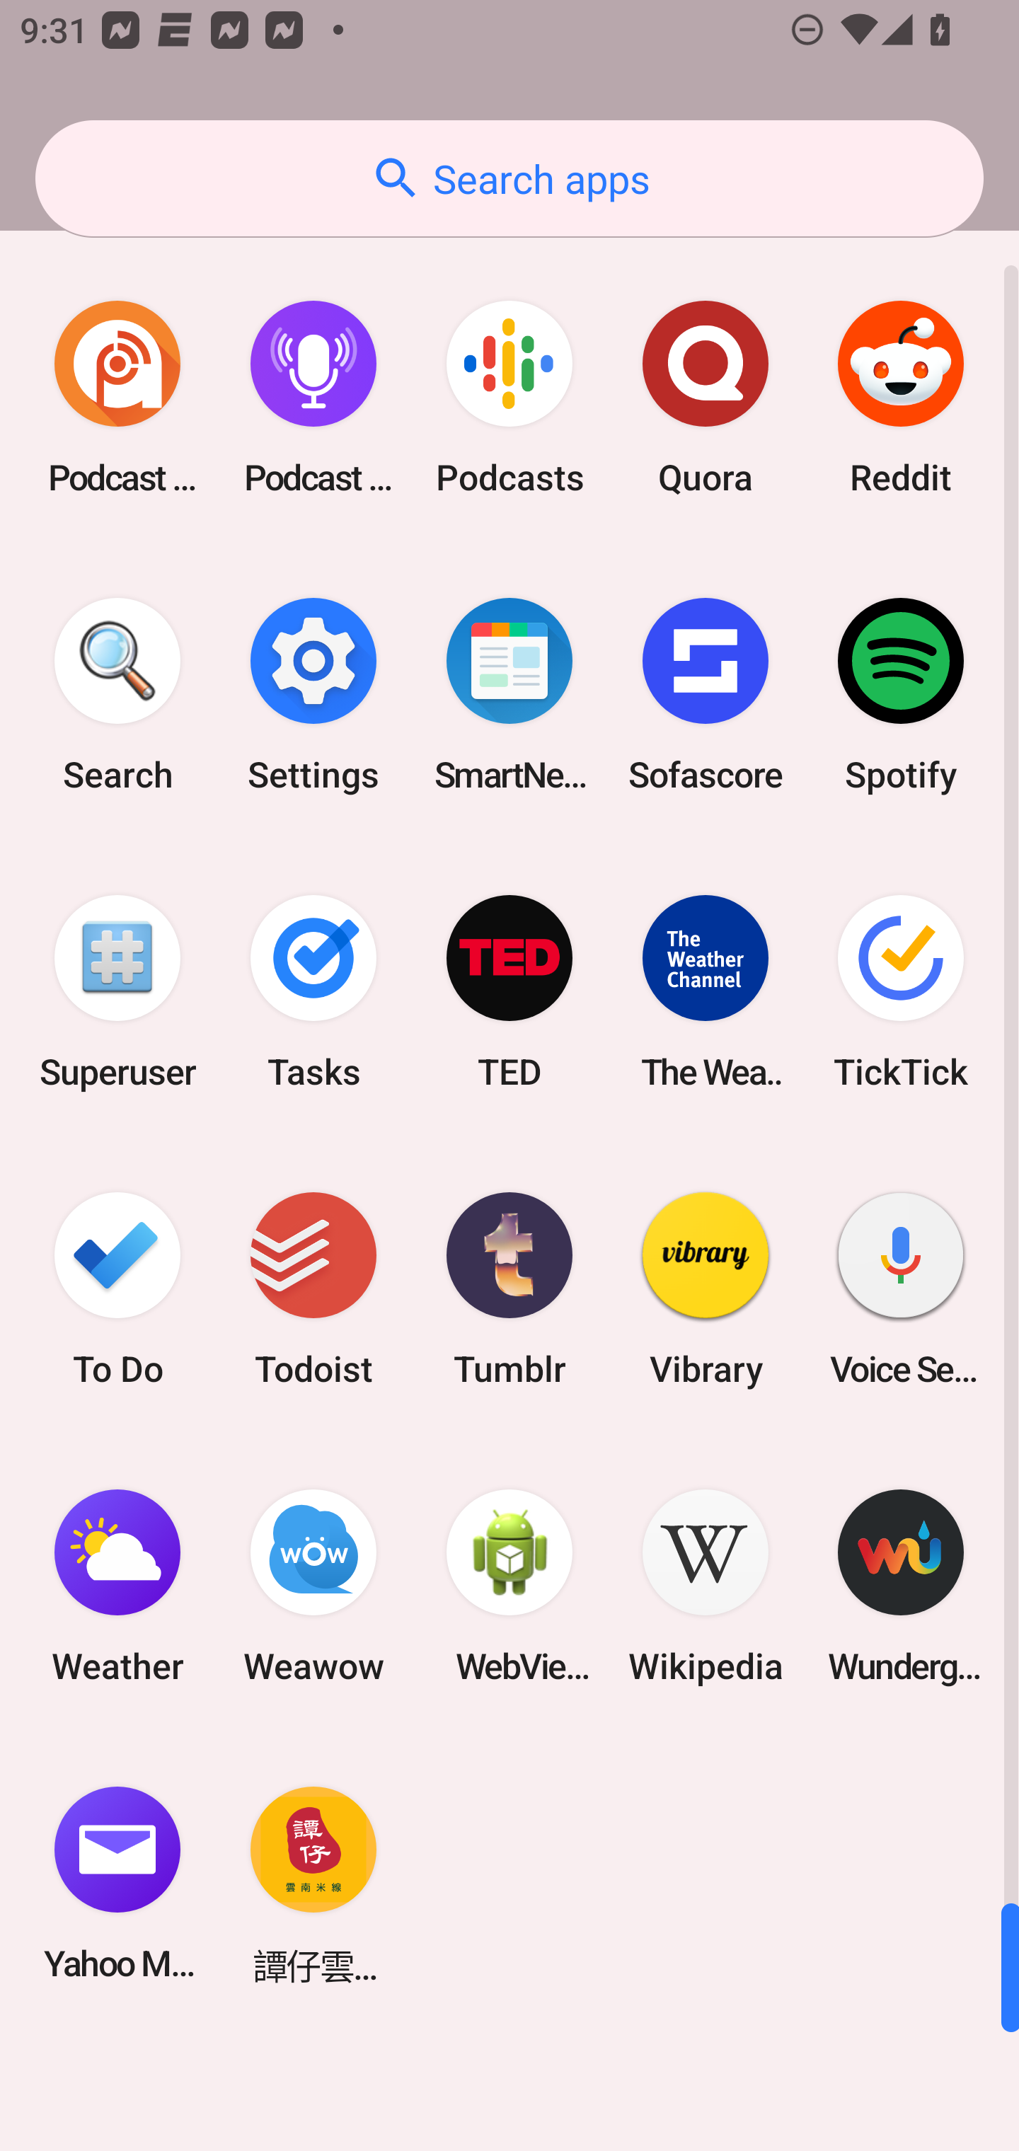  What do you see at coordinates (117, 991) in the screenshot?
I see `Superuser` at bounding box center [117, 991].